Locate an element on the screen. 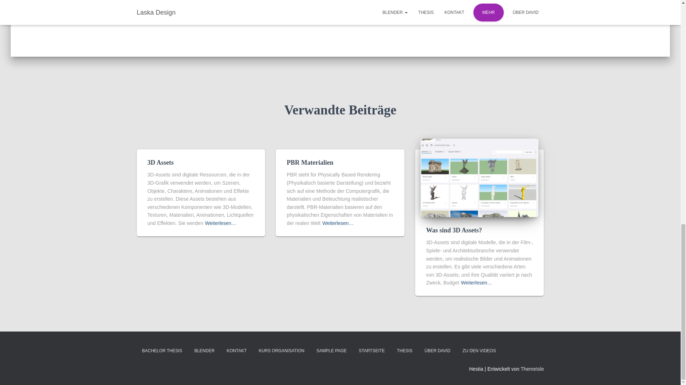 This screenshot has width=686, height=385. SAMPLE PAGE is located at coordinates (332, 351).